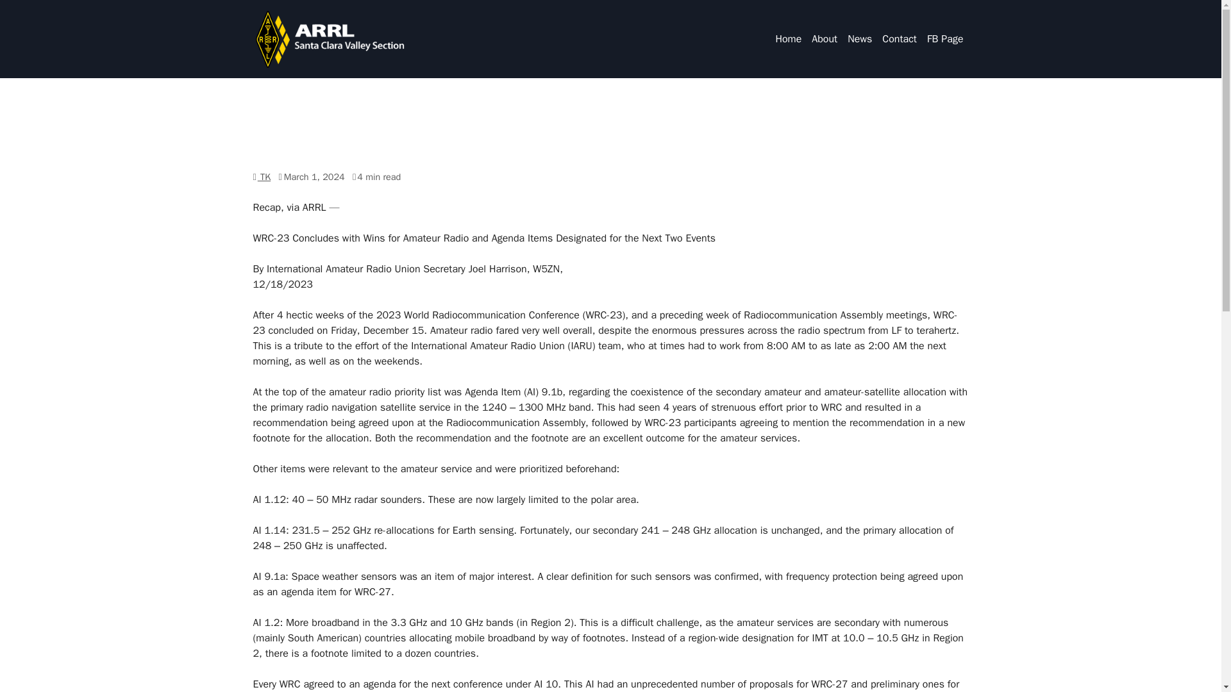 This screenshot has width=1231, height=692. Describe the element at coordinates (788, 39) in the screenshot. I see `About` at that location.